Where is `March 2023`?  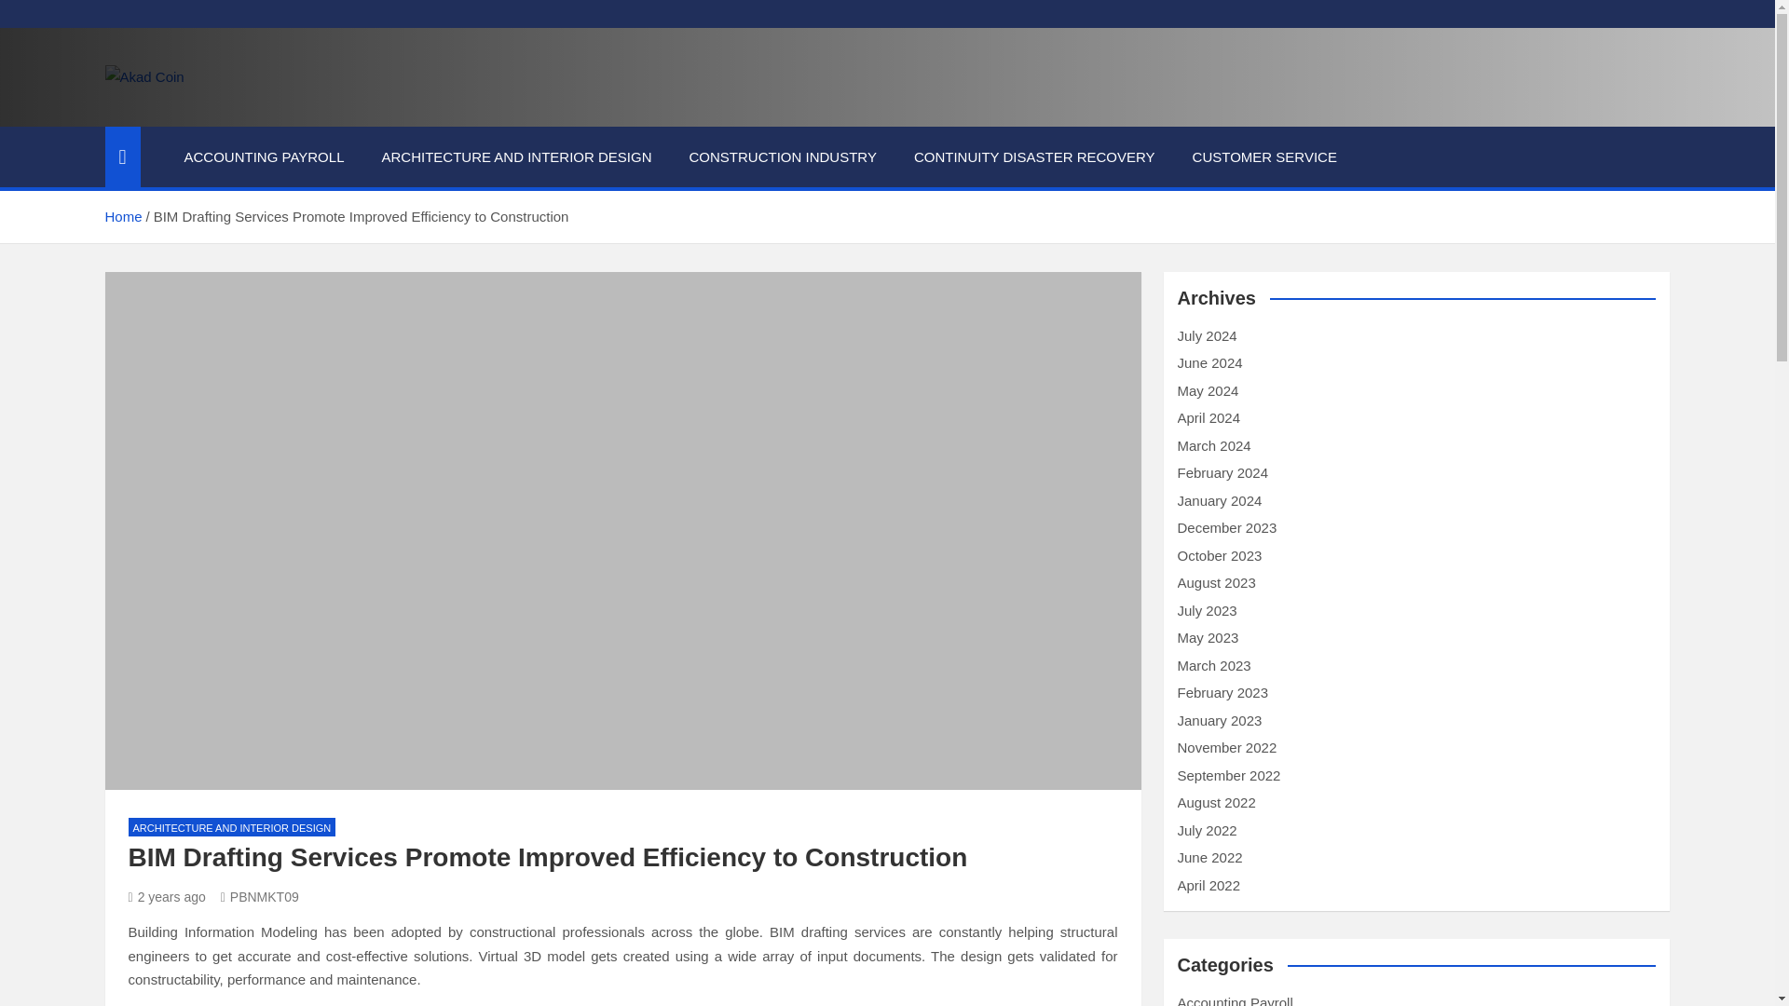 March 2023 is located at coordinates (1213, 665).